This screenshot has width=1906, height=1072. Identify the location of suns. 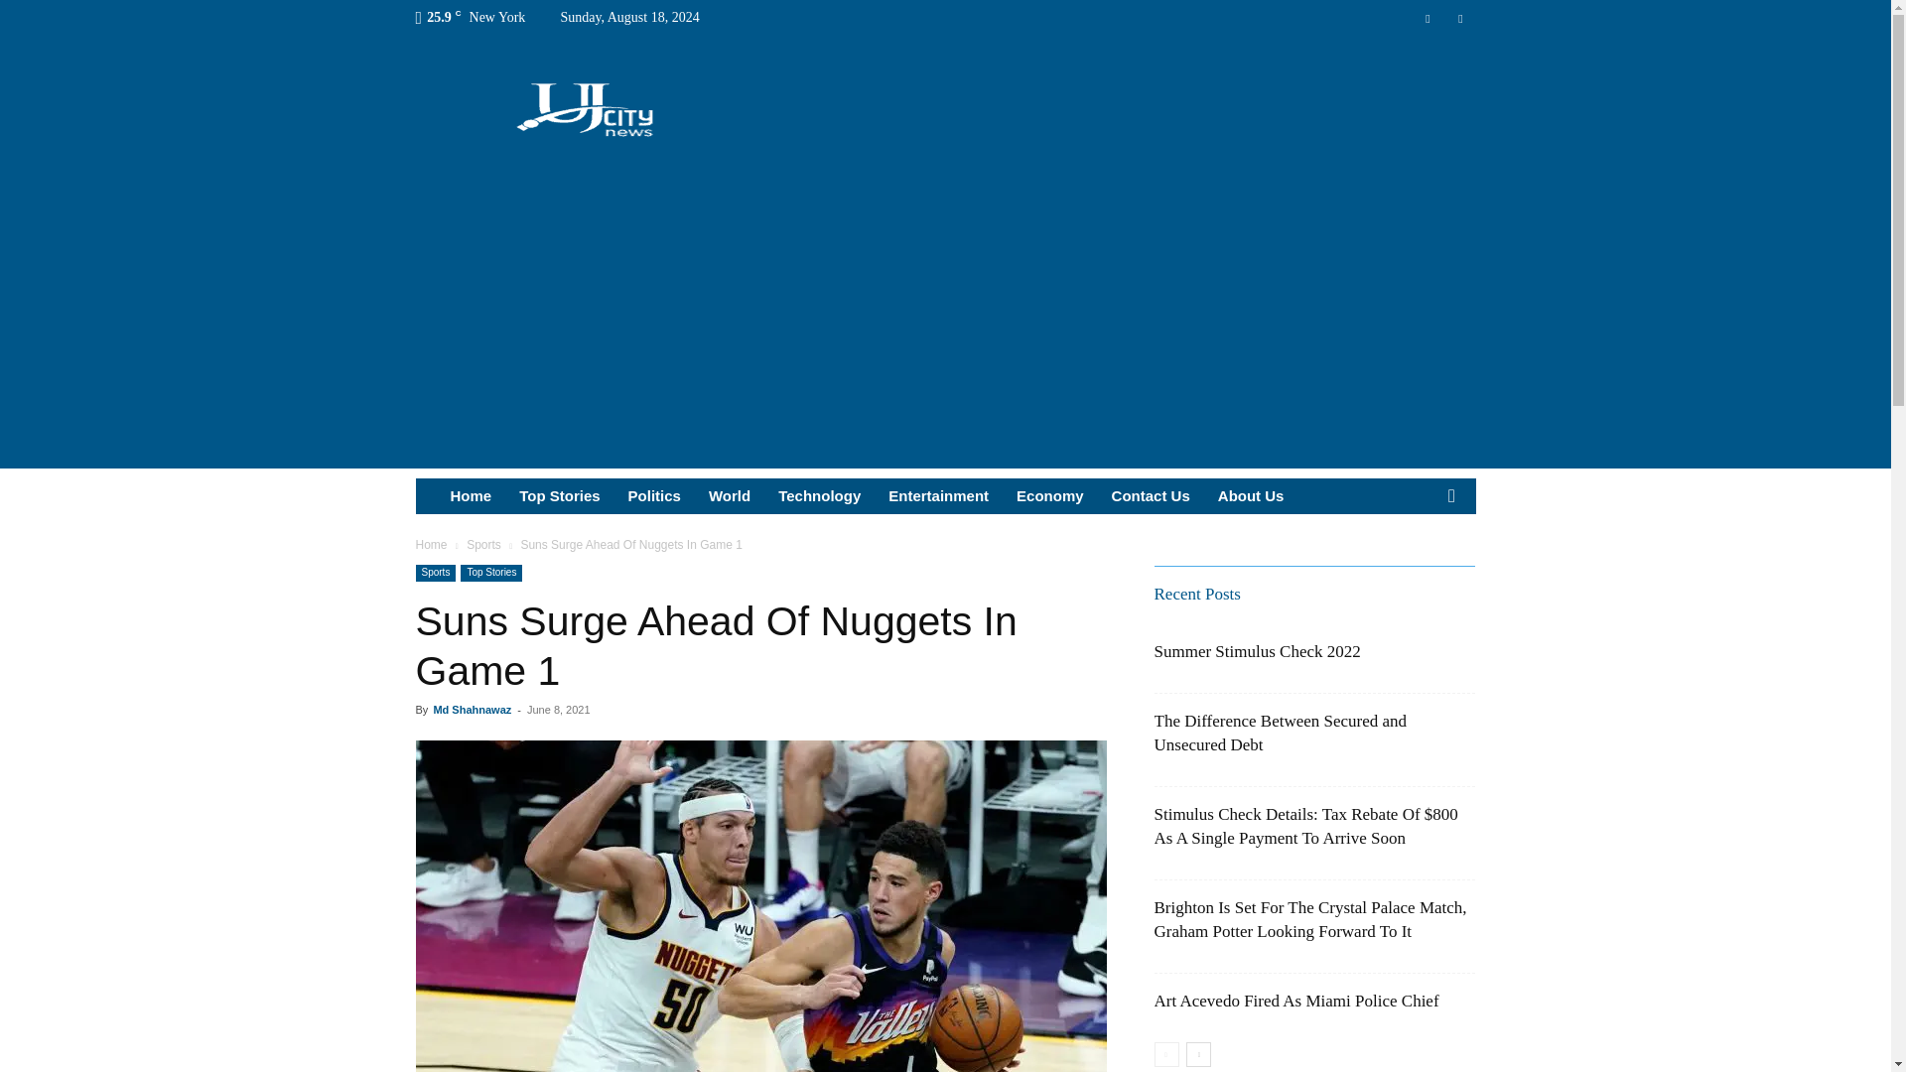
(760, 906).